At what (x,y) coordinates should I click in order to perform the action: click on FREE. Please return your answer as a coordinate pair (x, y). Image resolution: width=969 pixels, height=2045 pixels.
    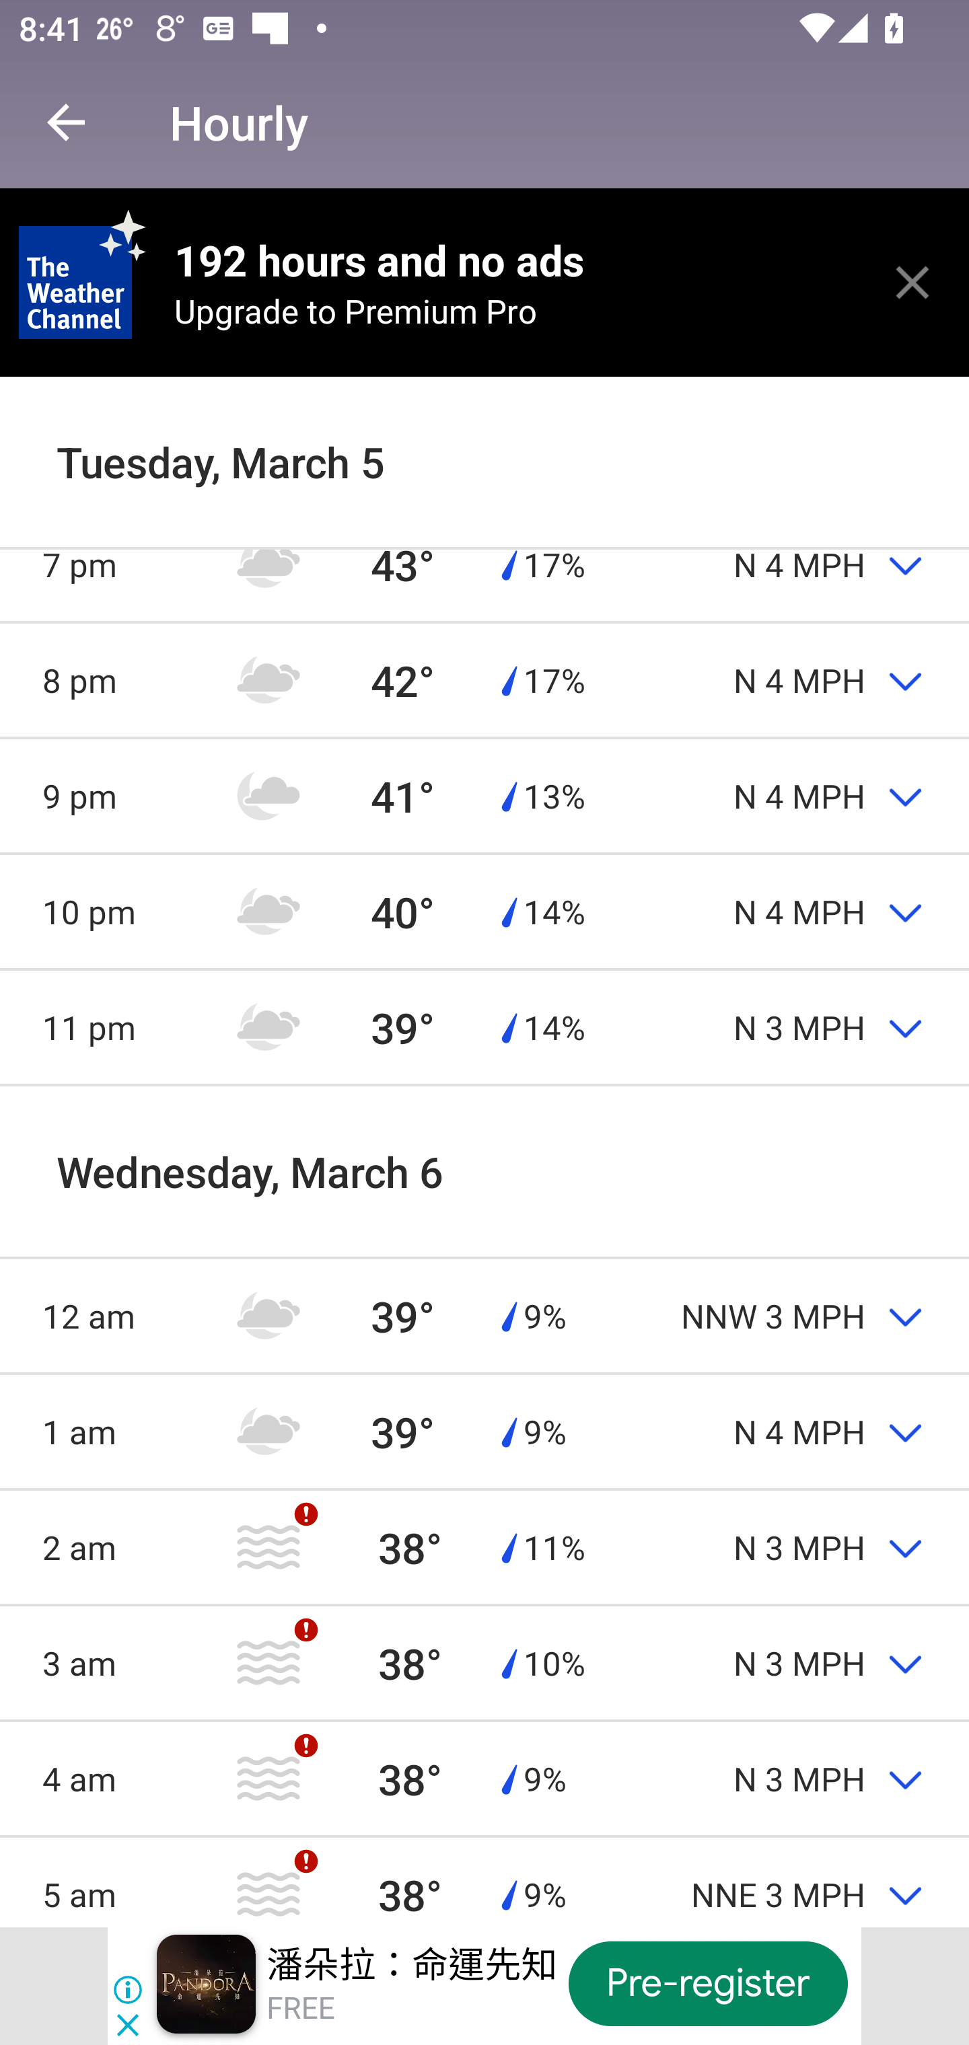
    Looking at the image, I should click on (300, 2009).